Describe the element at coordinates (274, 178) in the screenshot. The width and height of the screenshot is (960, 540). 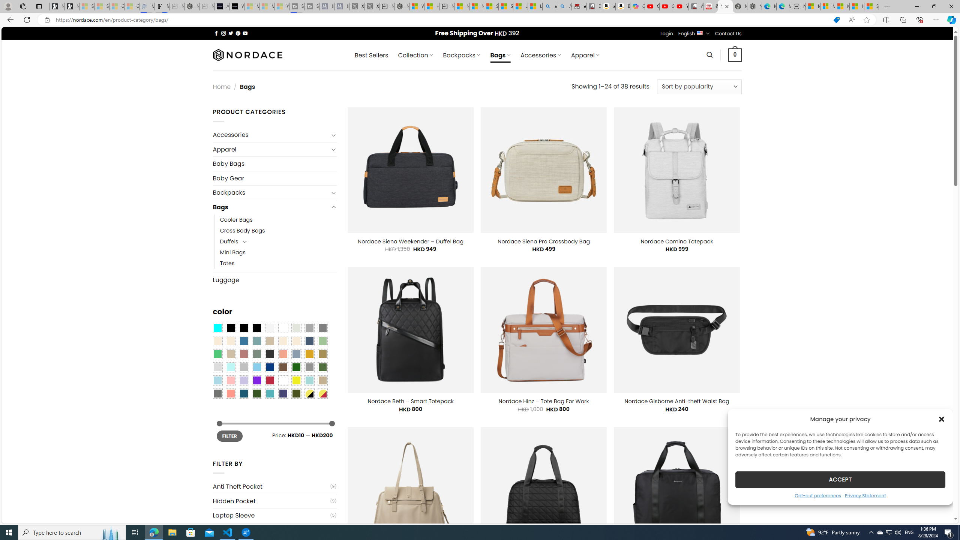
I see `Baby Gear` at that location.